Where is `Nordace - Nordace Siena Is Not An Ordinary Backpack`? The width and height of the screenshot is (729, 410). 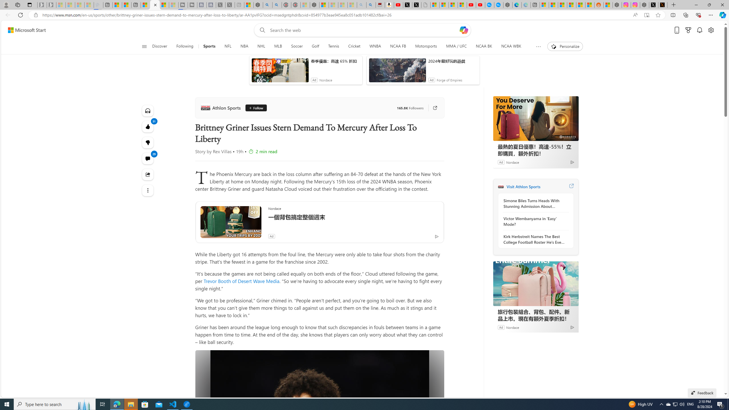 Nordace - Nordace Siena Is Not An Ordinary Backpack is located at coordinates (314, 5).